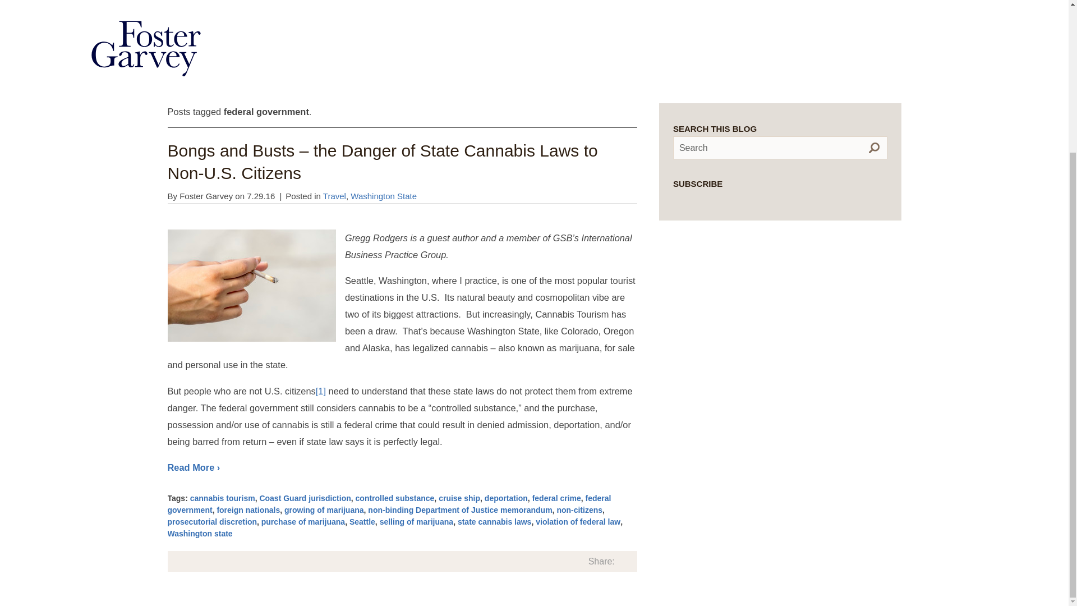 The image size is (1077, 606). Describe the element at coordinates (305, 498) in the screenshot. I see `Coast Guard jurisdiction` at that location.